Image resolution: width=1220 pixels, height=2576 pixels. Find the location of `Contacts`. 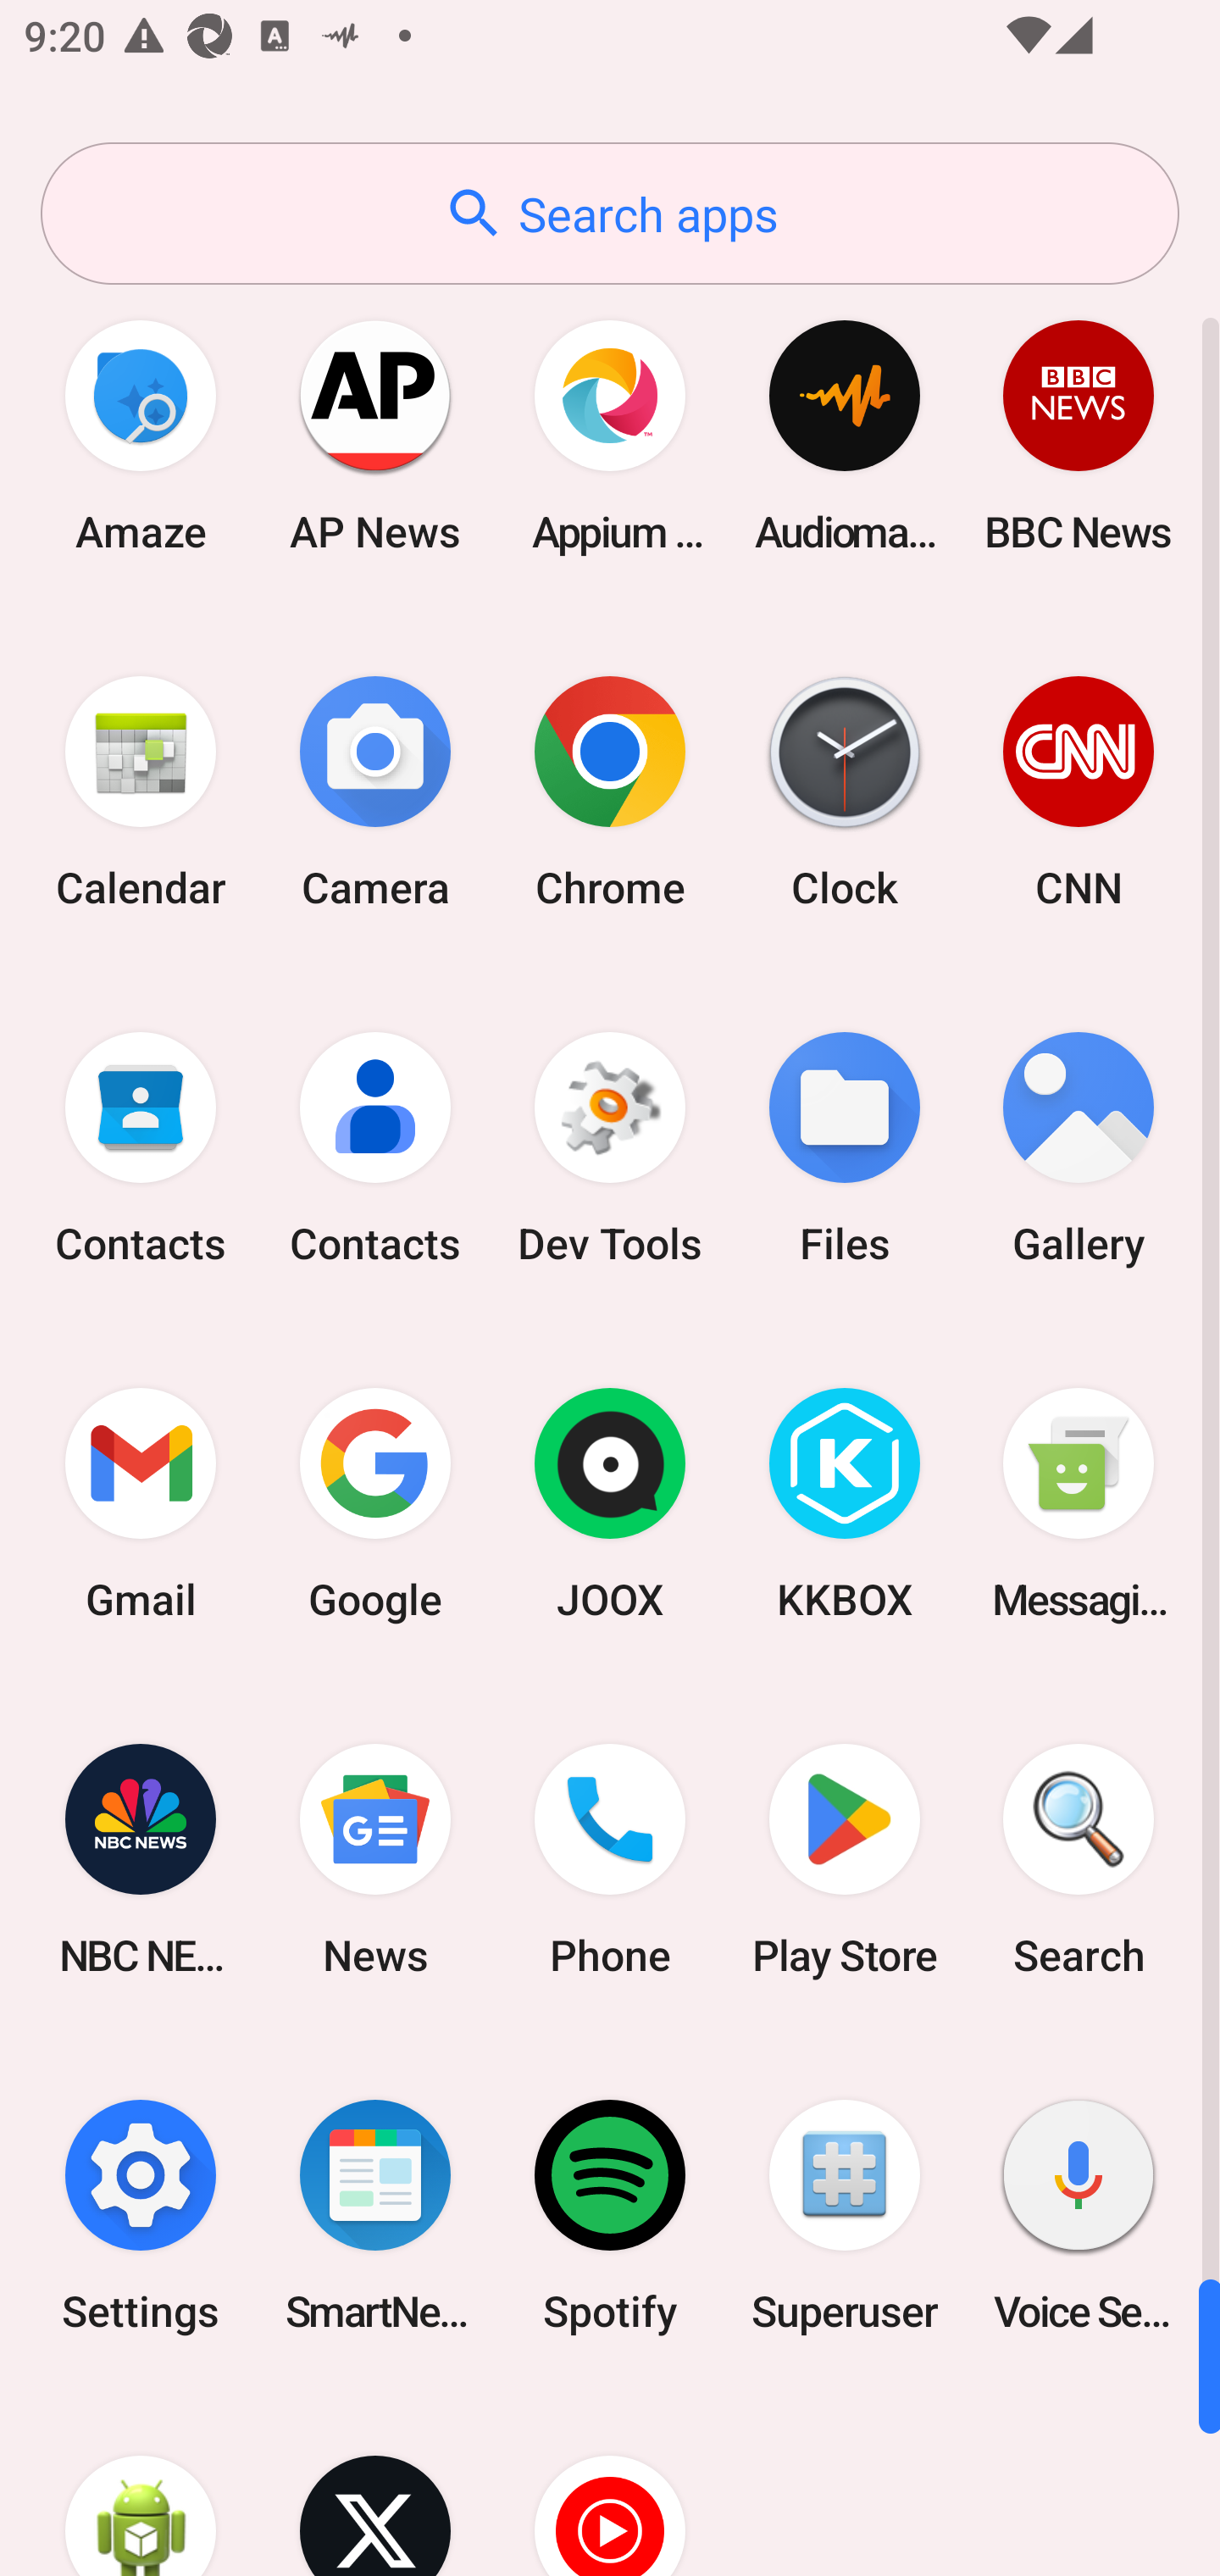

Contacts is located at coordinates (141, 1149).